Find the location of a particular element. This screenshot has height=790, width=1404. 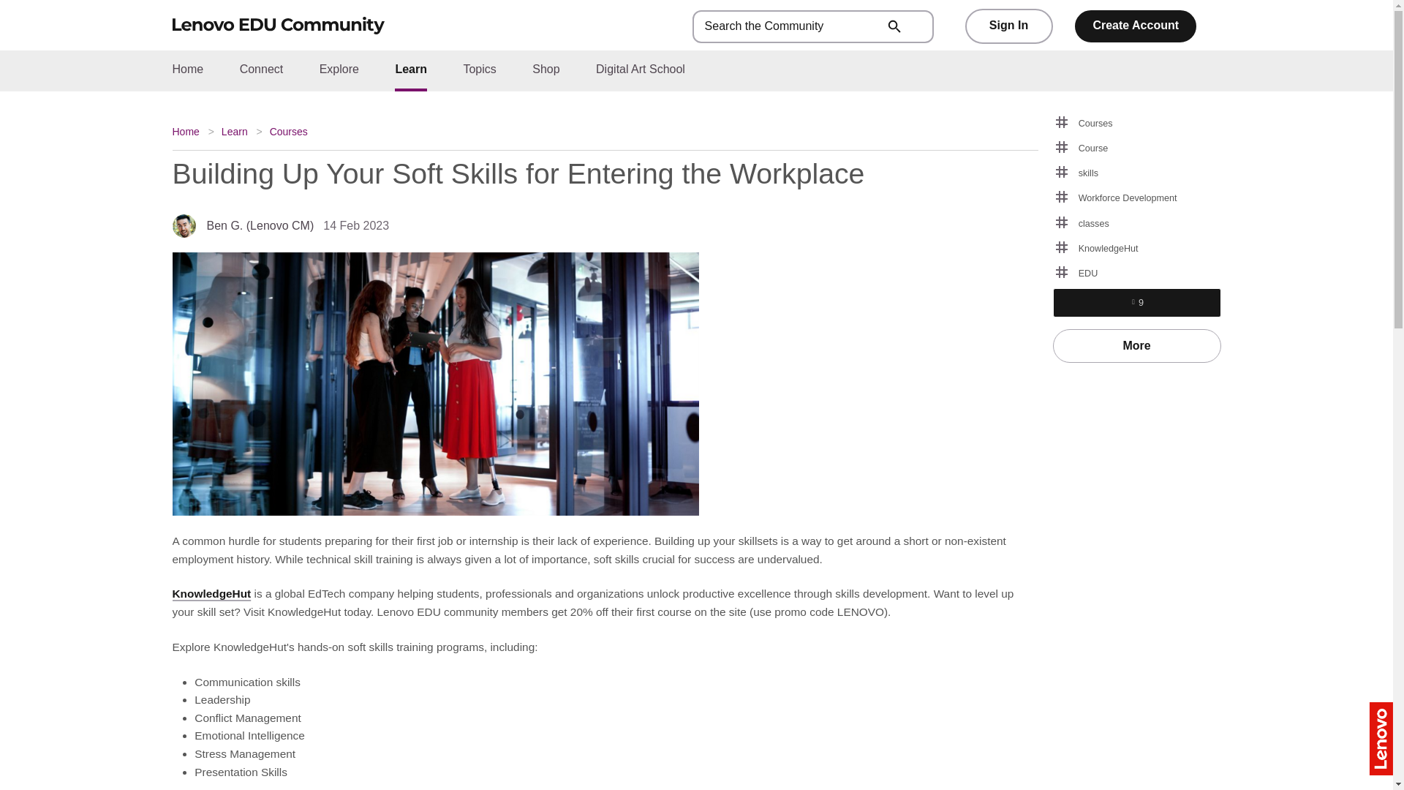

skills is located at coordinates (1137, 173).